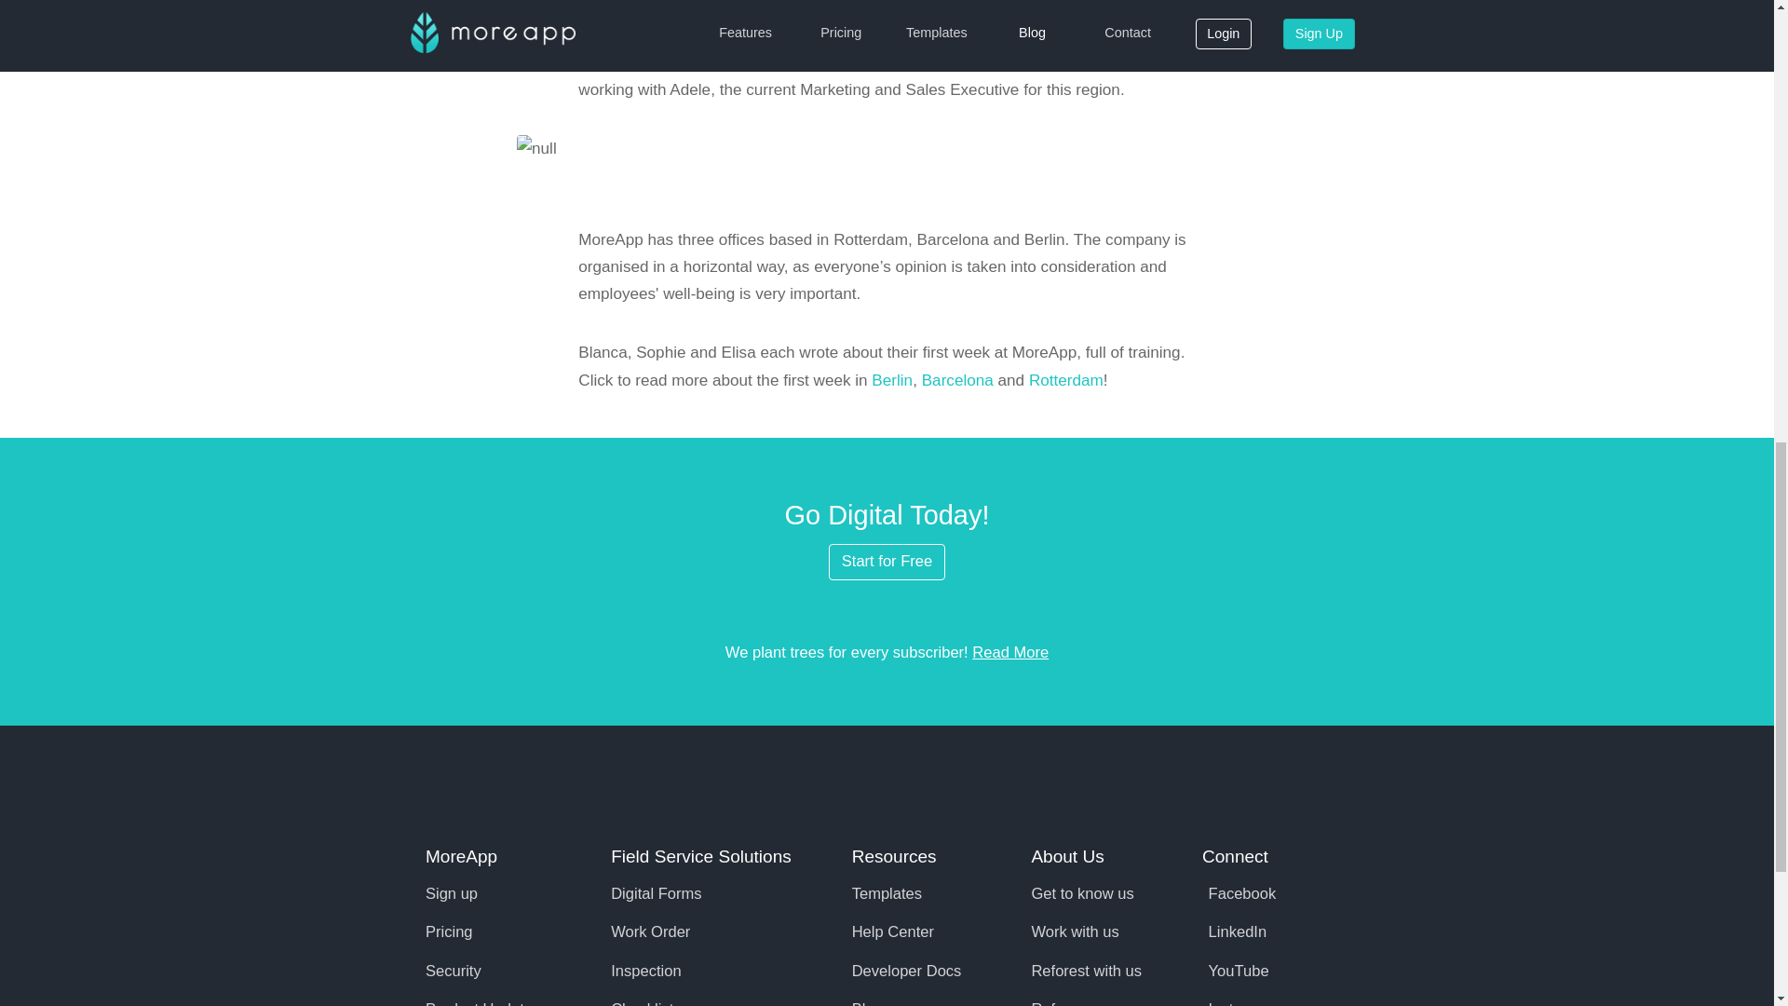 The height and width of the screenshot is (1006, 1788). Describe the element at coordinates (887, 562) in the screenshot. I see `Start for Free` at that location.